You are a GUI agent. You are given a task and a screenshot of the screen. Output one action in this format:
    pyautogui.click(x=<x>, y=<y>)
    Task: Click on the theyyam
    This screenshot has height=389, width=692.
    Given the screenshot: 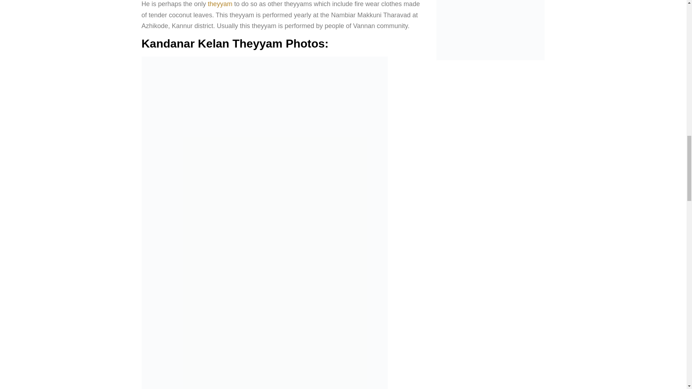 What is the action you would take?
    pyautogui.click(x=220, y=4)
    